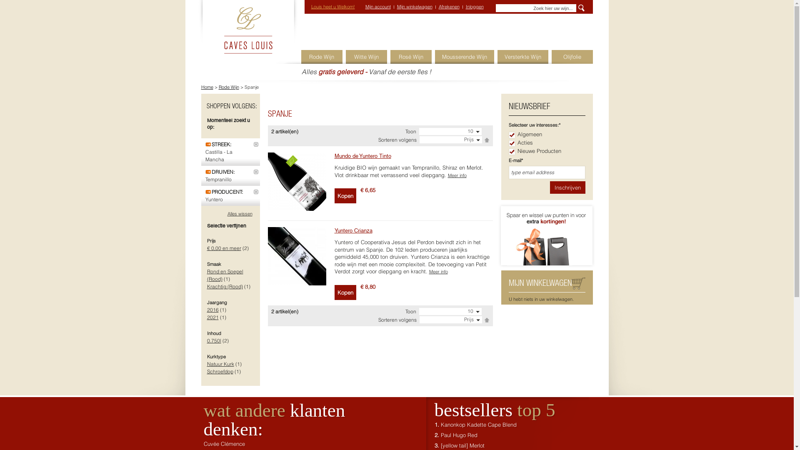 This screenshot has height=450, width=800. Describe the element at coordinates (297, 256) in the screenshot. I see `Yuntero Crianza` at that location.